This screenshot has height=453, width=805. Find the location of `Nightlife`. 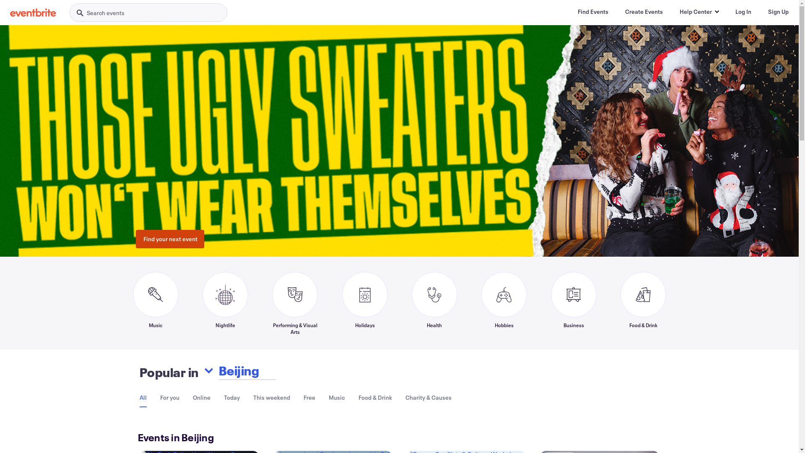

Nightlife is located at coordinates (225, 303).